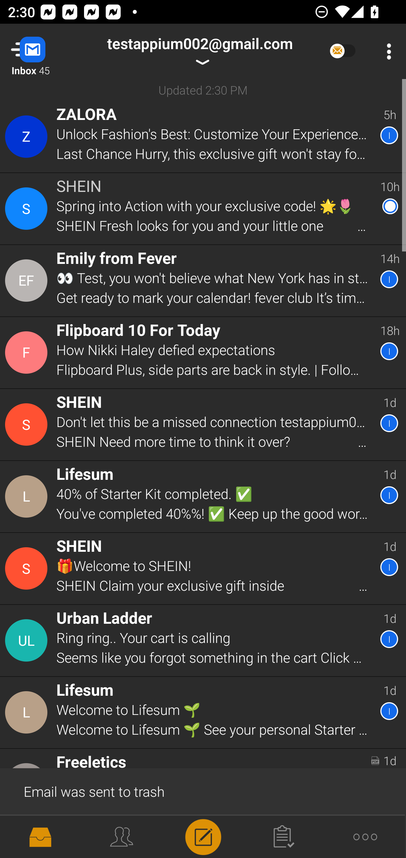 This screenshot has height=858, width=406. Describe the element at coordinates (203, 836) in the screenshot. I see `Compose` at that location.